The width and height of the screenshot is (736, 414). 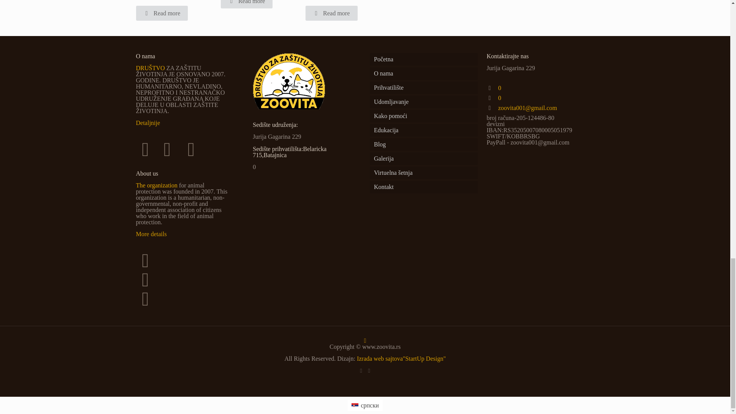 What do you see at coordinates (161, 13) in the screenshot?
I see `Read more` at bounding box center [161, 13].